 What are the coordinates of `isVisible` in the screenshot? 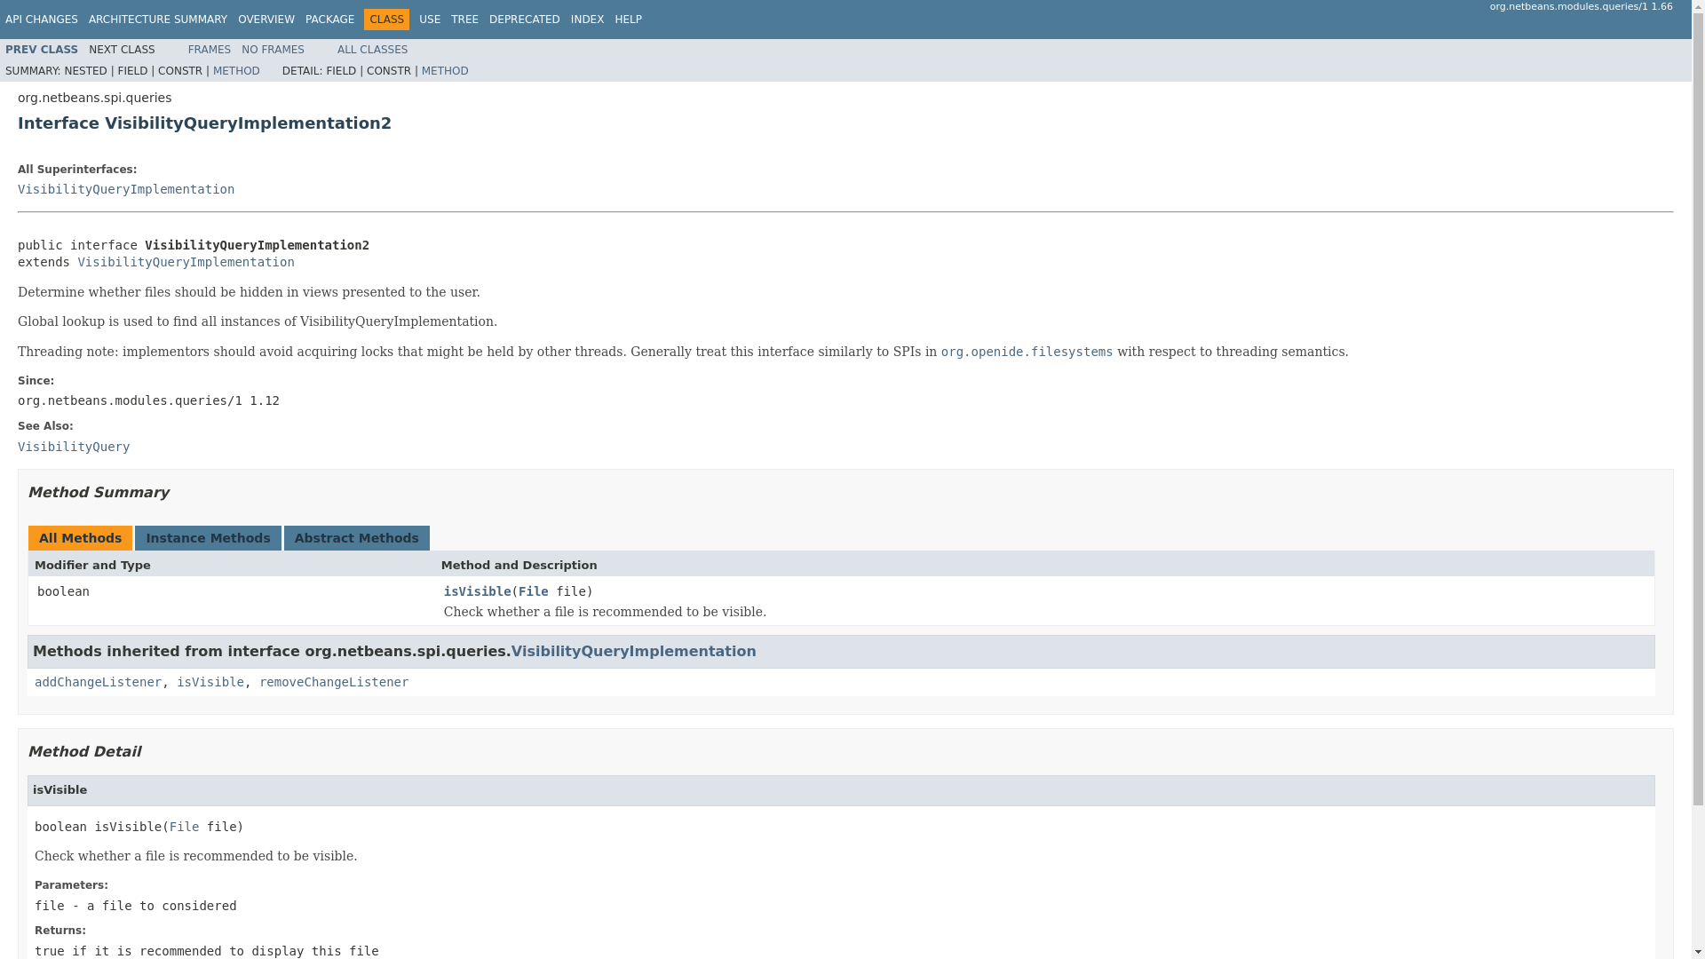 It's located at (210, 682).